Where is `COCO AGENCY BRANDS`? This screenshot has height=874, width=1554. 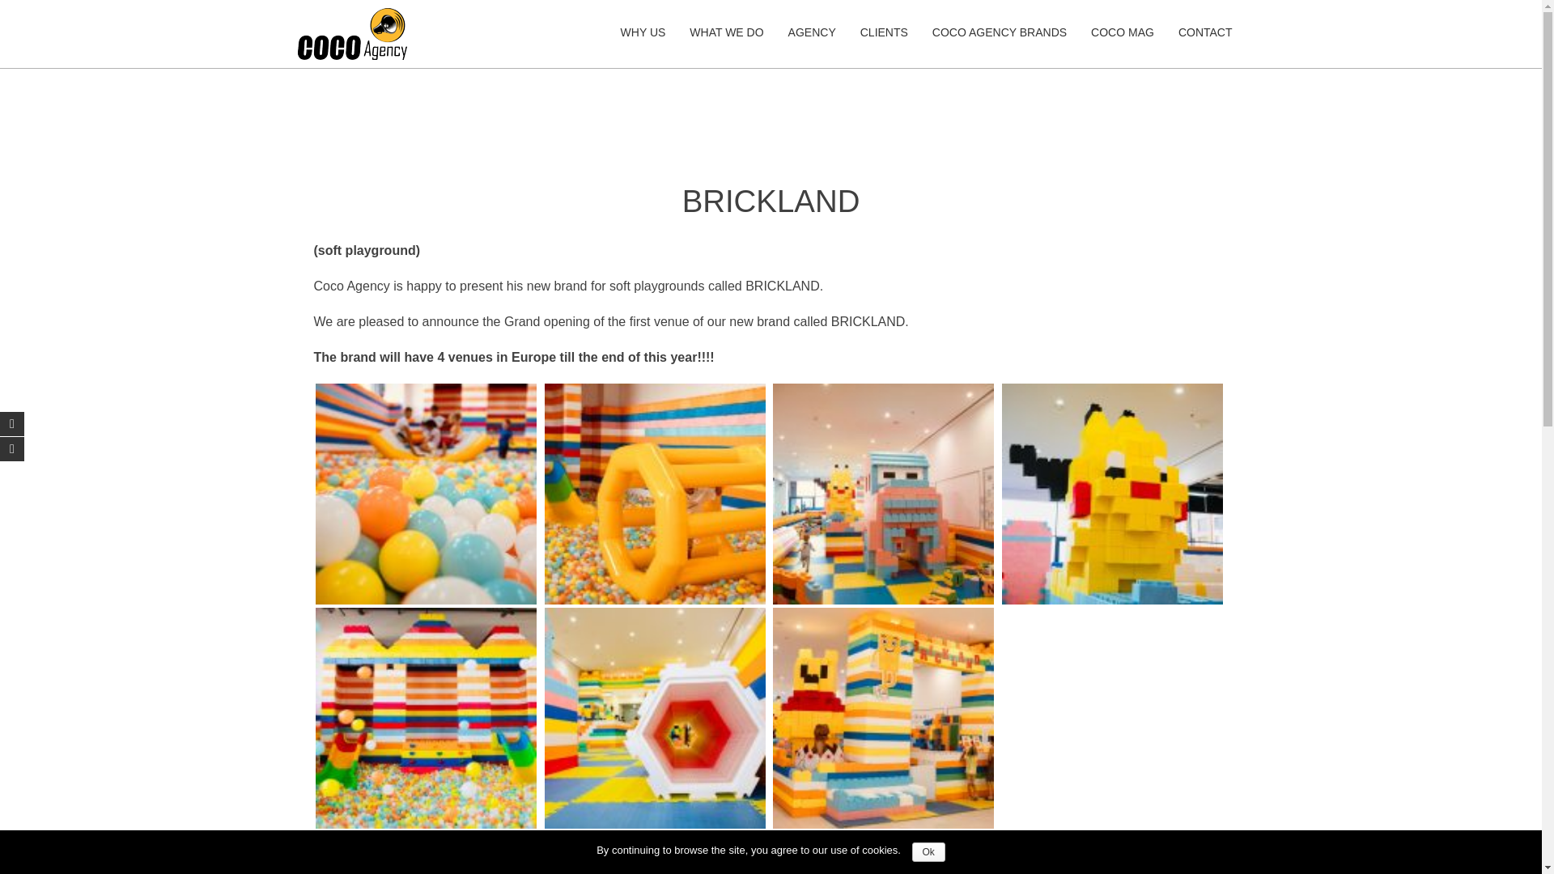 COCO AGENCY BRANDS is located at coordinates (999, 32).